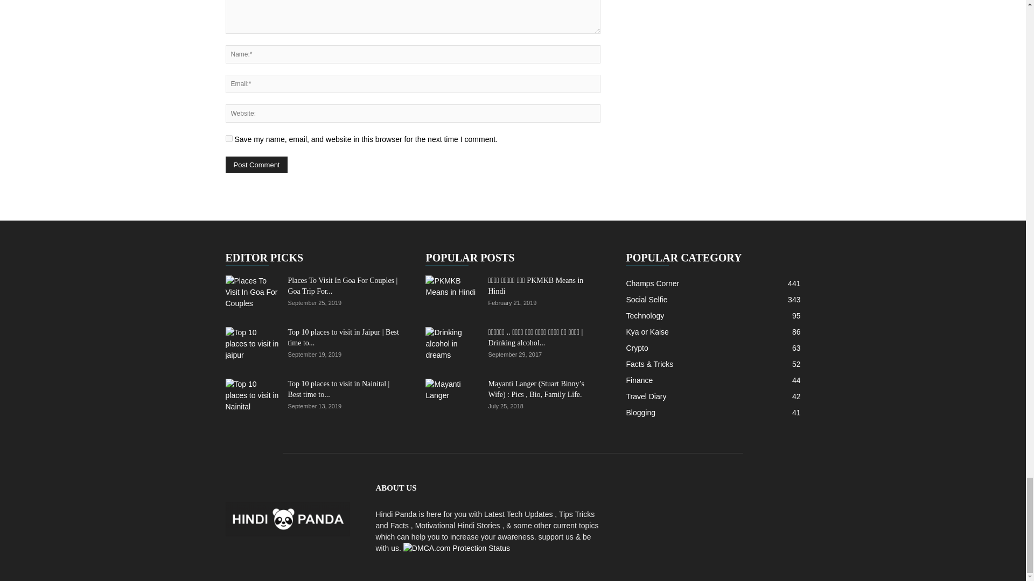 This screenshot has width=1034, height=581. I want to click on yes, so click(228, 138).